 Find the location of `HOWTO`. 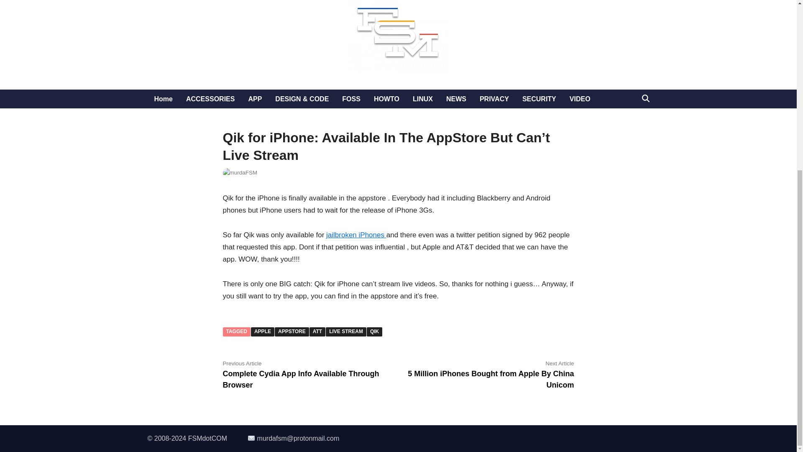

HOWTO is located at coordinates (386, 99).